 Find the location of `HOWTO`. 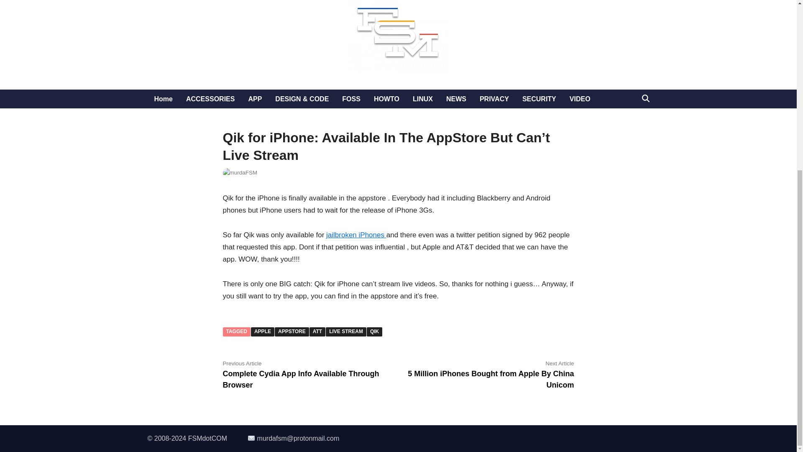

HOWTO is located at coordinates (386, 99).